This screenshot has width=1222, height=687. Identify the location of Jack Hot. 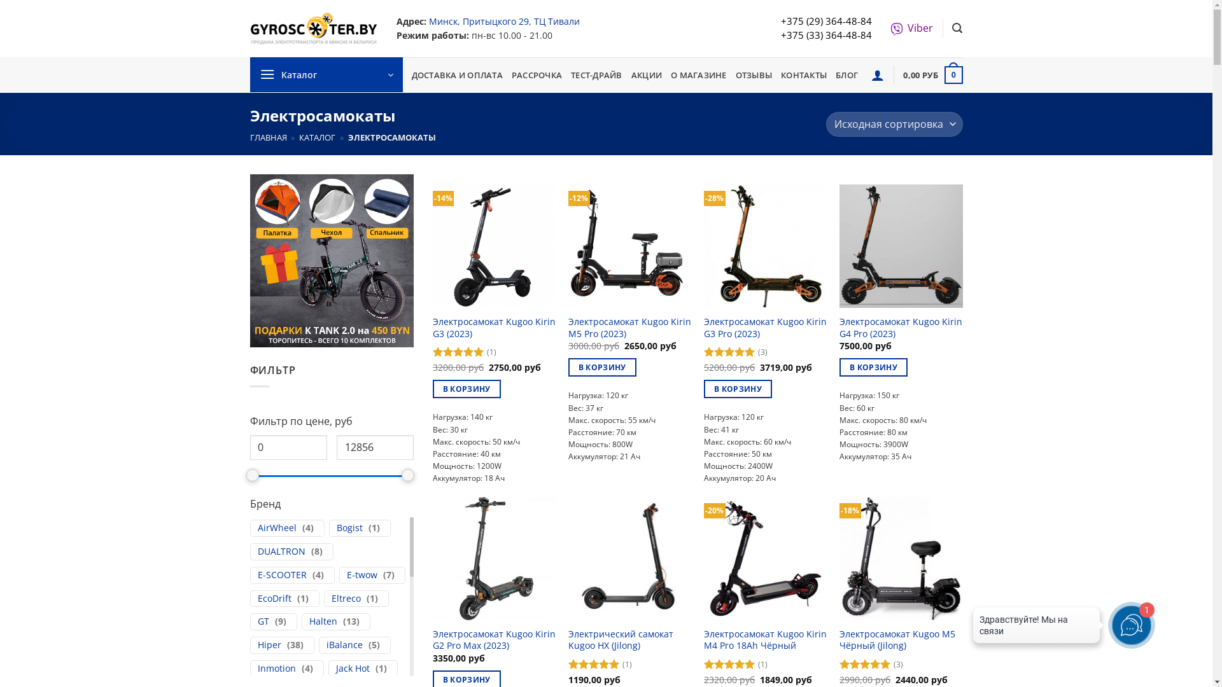
(353, 669).